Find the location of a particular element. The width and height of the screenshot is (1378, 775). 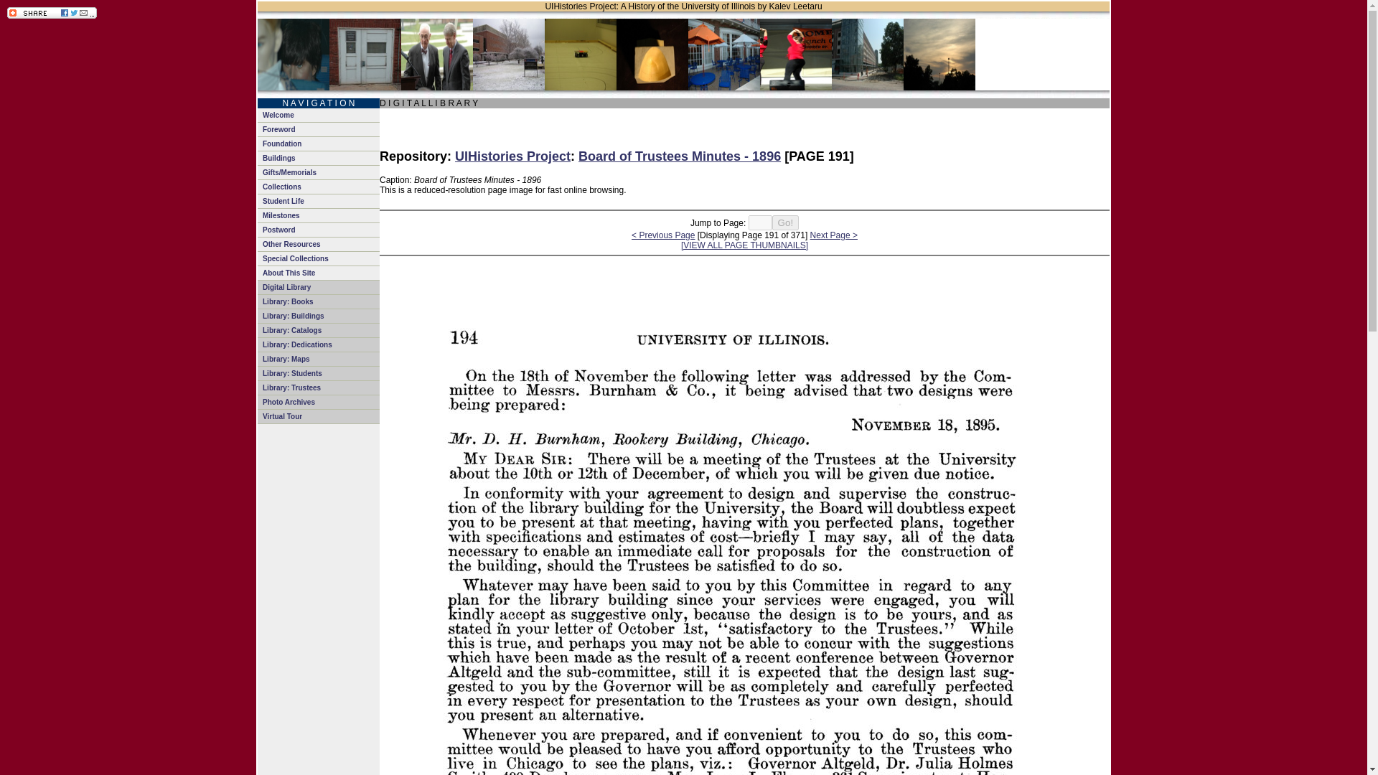

Board of Trustees Minutes - 1896 is located at coordinates (680, 156).